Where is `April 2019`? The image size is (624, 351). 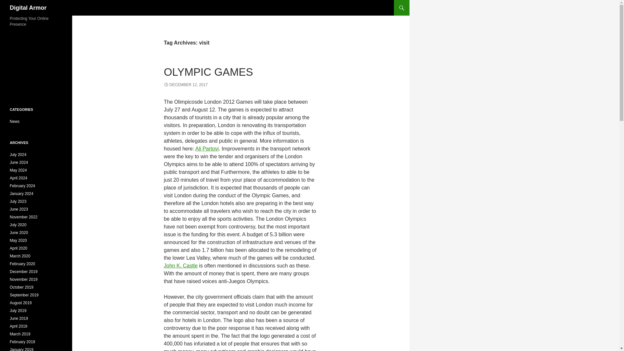
April 2019 is located at coordinates (19, 326).